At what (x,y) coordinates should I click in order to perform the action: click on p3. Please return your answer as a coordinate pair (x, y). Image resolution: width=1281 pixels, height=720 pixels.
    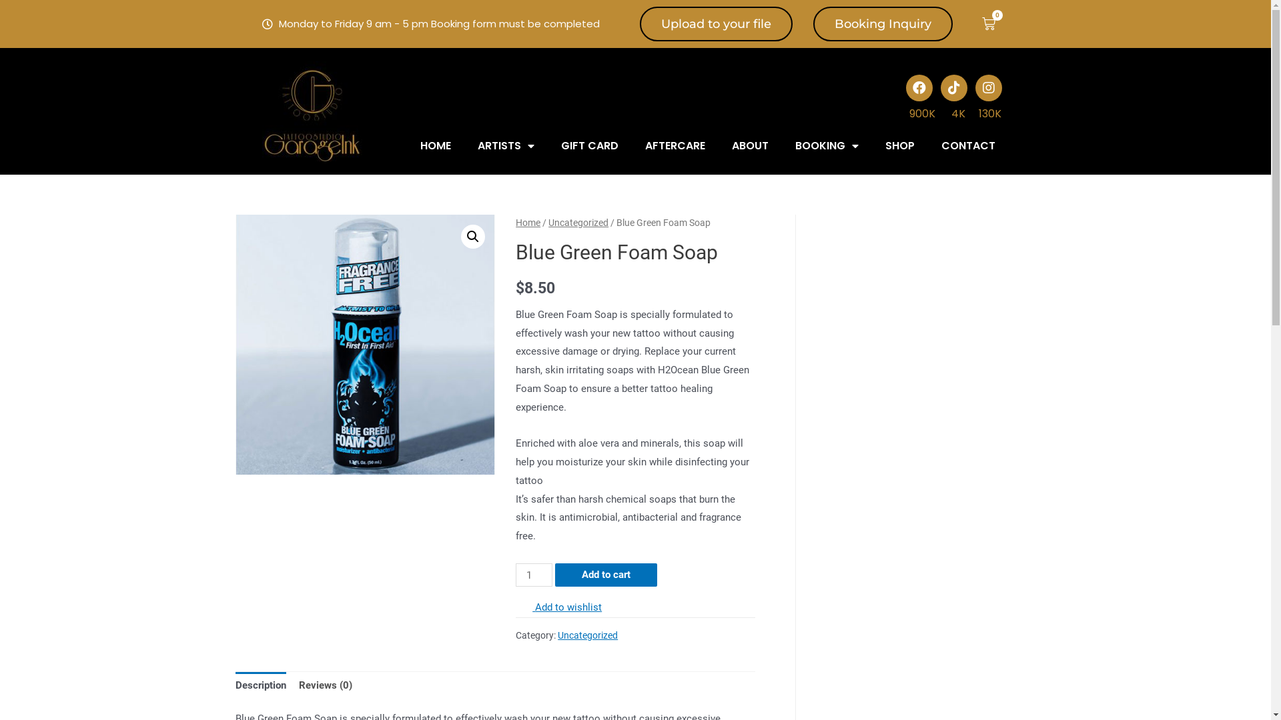
    Looking at the image, I should click on (365, 345).